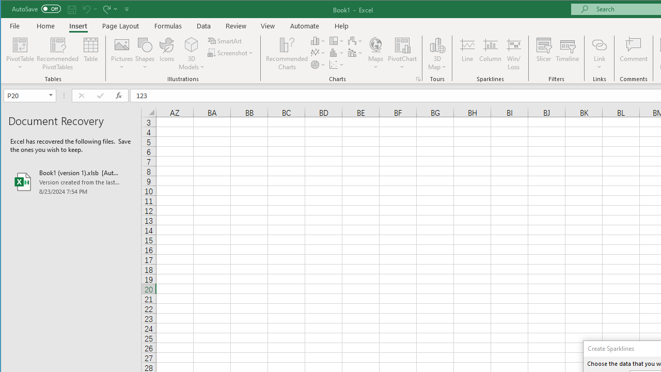 The image size is (661, 372). What do you see at coordinates (318, 53) in the screenshot?
I see `Insert Line or Area Chart` at bounding box center [318, 53].